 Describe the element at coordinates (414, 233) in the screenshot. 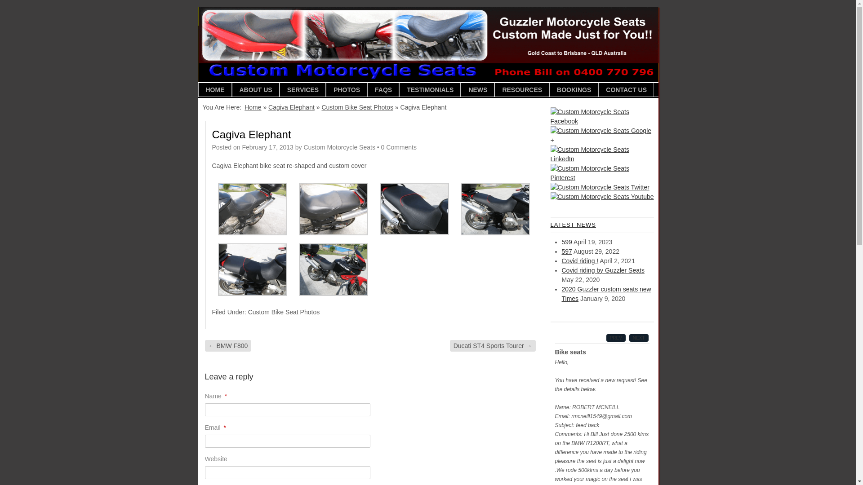

I see `Cagiva Elephant` at that location.